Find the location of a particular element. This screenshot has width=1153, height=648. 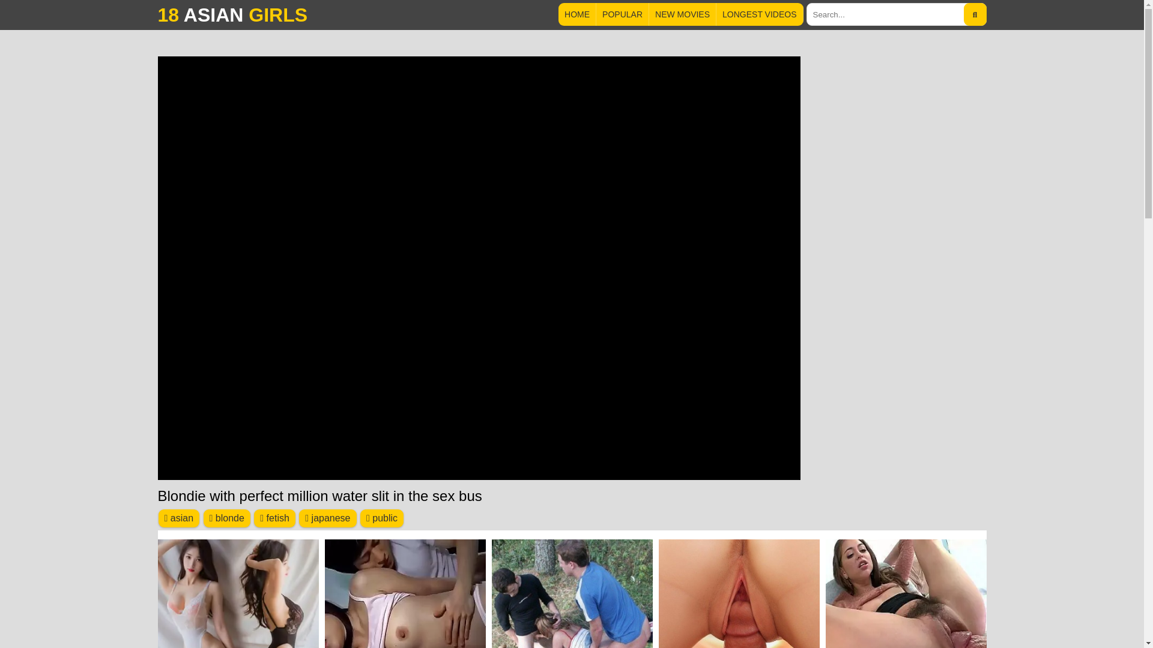

LONGEST VIDEOS is located at coordinates (759, 14).